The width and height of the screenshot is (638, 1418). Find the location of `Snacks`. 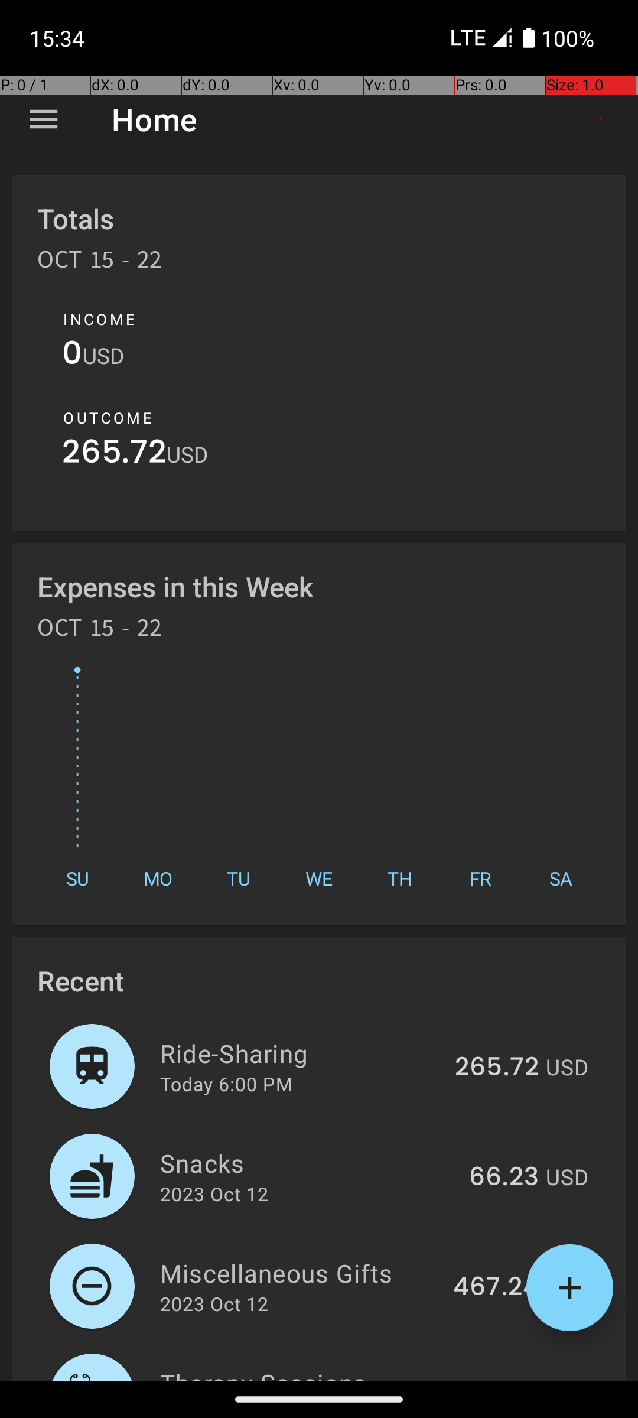

Snacks is located at coordinates (308, 1163).